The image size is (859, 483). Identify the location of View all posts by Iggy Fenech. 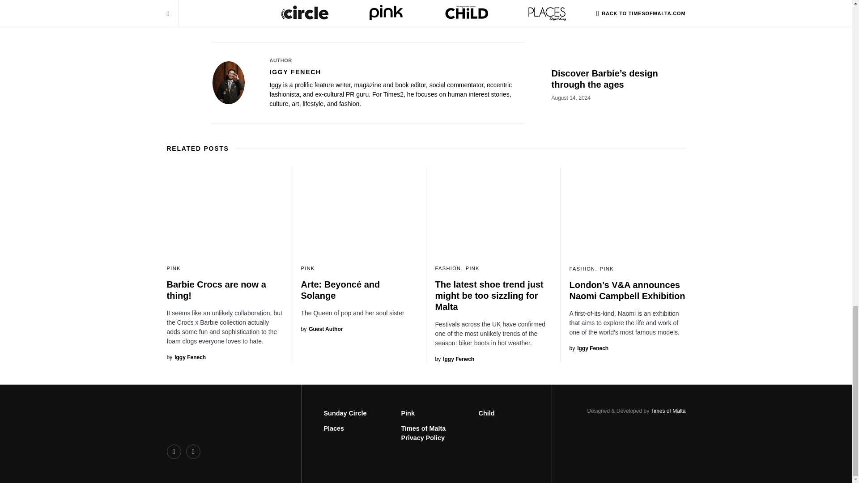
(186, 357).